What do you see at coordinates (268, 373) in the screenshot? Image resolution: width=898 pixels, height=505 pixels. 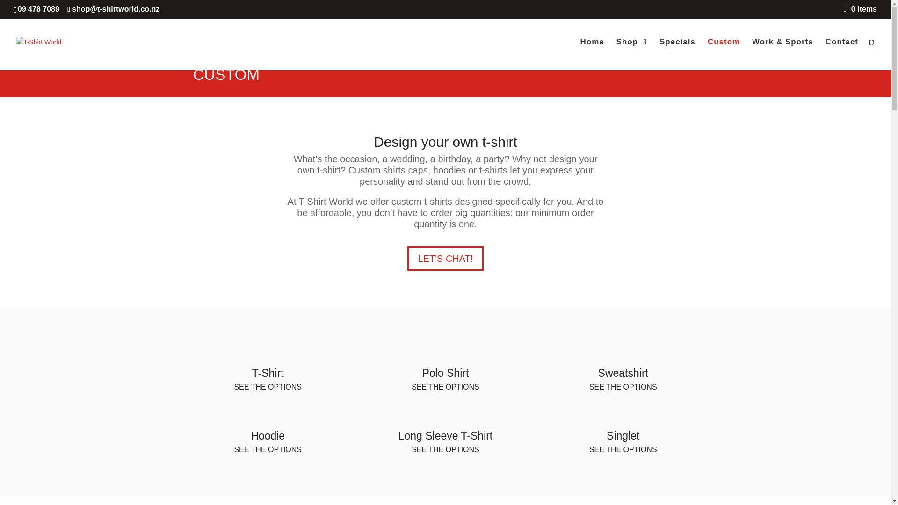 I see `T-Shirt` at bounding box center [268, 373].